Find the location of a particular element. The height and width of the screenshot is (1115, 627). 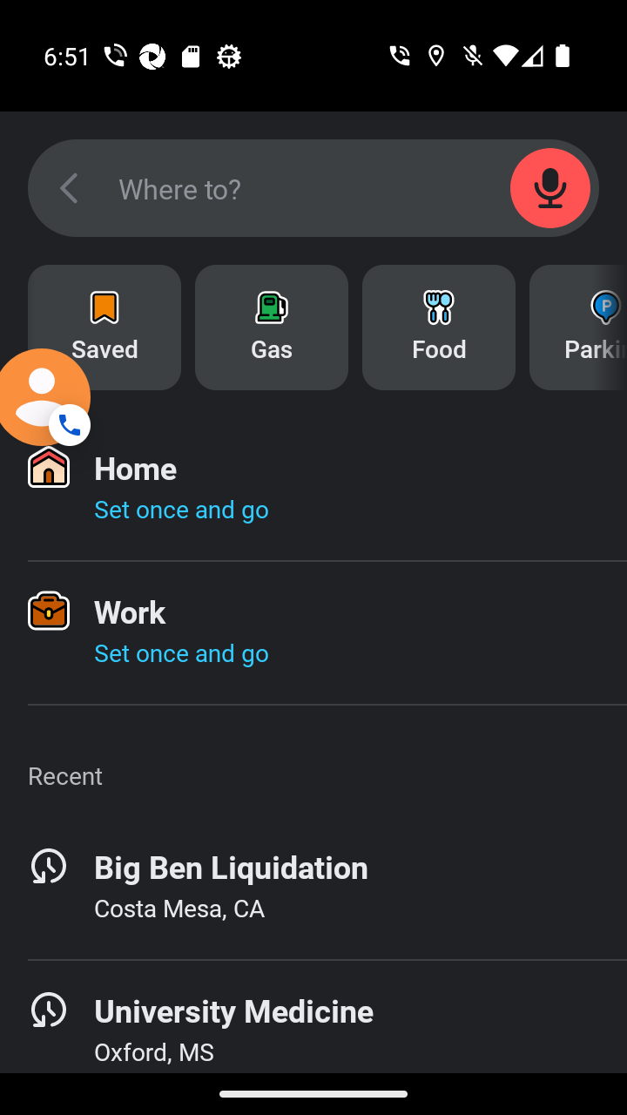

Parking is located at coordinates (578, 328).